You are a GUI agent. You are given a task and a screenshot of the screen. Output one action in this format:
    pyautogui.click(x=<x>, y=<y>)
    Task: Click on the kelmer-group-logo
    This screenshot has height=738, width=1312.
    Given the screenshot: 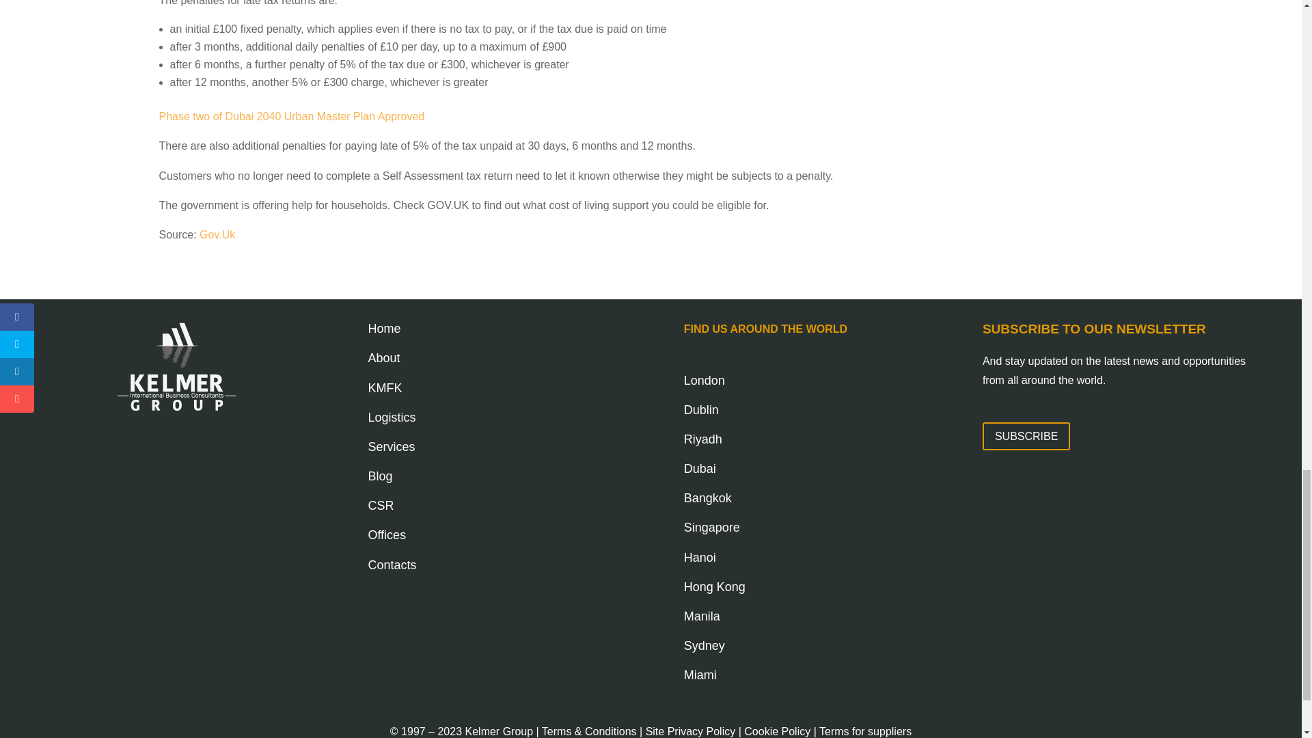 What is the action you would take?
    pyautogui.click(x=176, y=366)
    